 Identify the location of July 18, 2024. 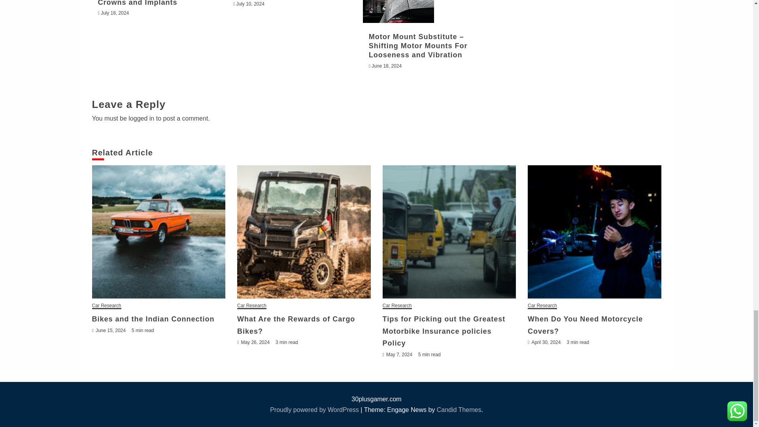
(115, 13).